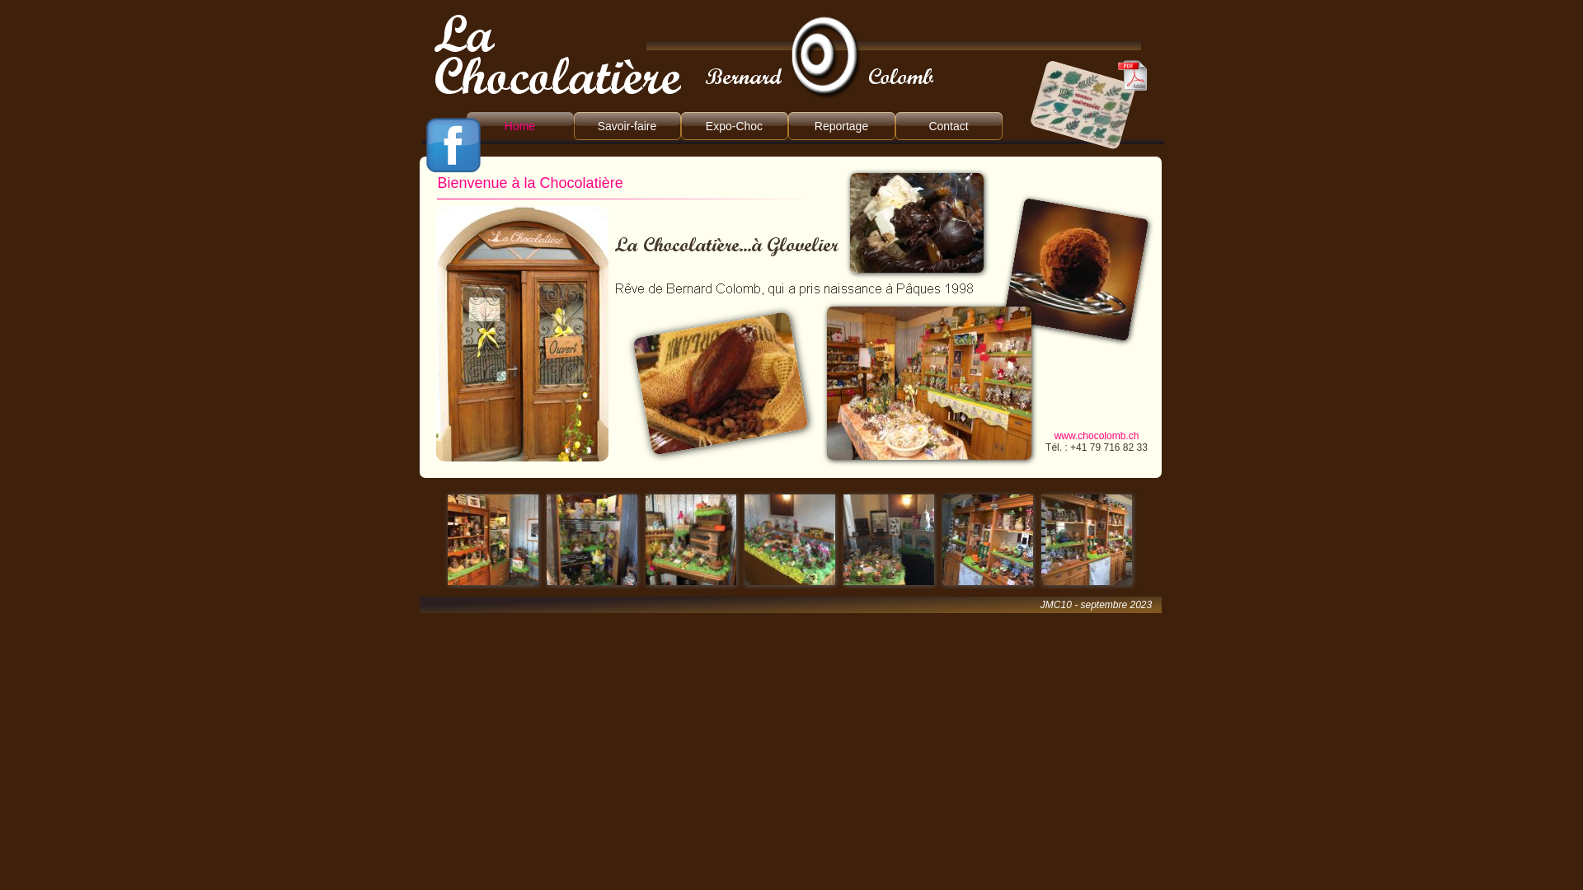 This screenshot has height=890, width=1583. Describe the element at coordinates (519, 126) in the screenshot. I see `Home` at that location.